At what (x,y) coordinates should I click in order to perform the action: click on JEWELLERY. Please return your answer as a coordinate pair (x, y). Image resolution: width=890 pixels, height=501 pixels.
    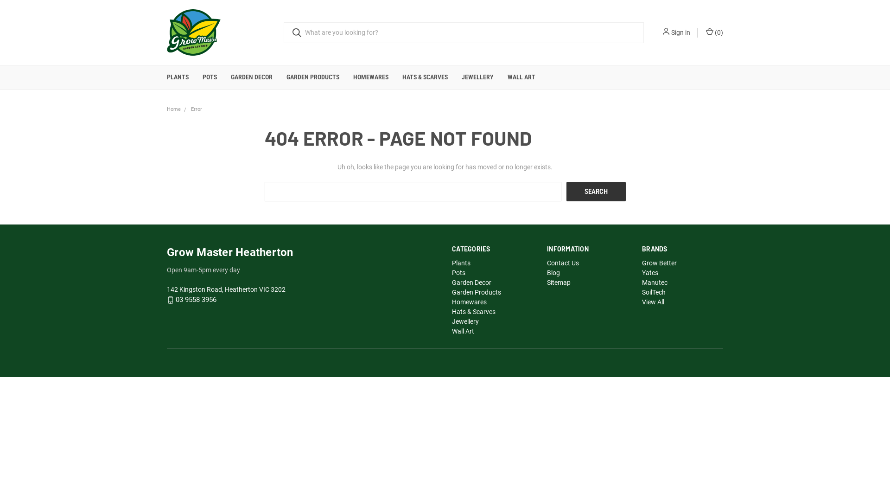
    Looking at the image, I should click on (477, 77).